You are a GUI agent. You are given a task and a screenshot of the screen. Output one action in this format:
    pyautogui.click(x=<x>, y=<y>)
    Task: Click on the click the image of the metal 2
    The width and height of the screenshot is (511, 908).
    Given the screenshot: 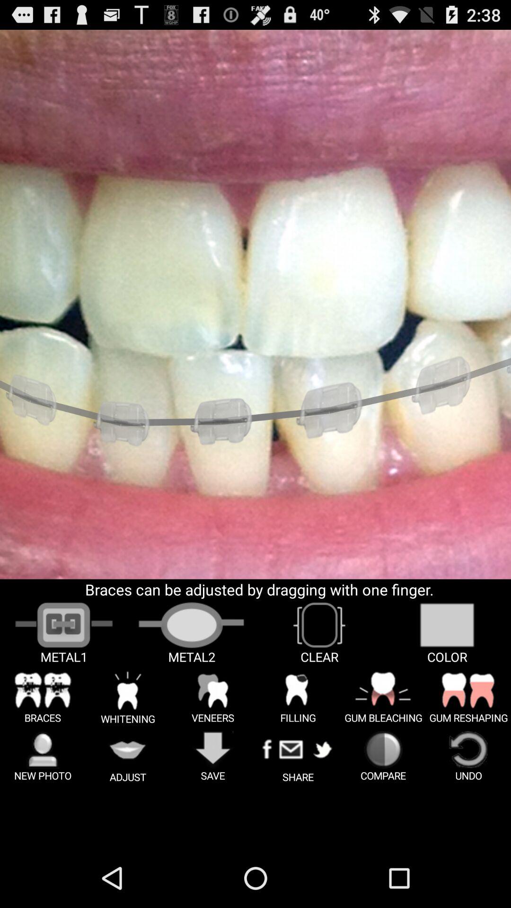 What is the action you would take?
    pyautogui.click(x=192, y=633)
    